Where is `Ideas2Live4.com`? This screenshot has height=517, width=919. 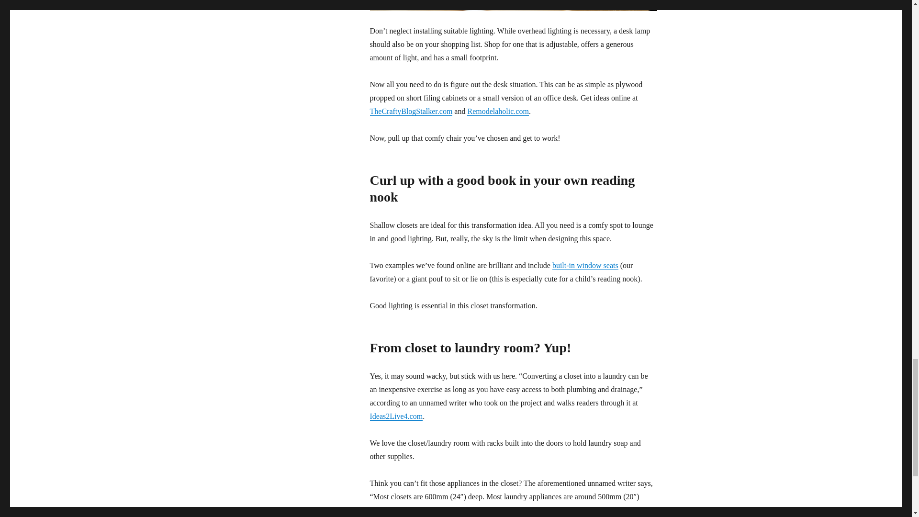
Ideas2Live4.com is located at coordinates (396, 416).